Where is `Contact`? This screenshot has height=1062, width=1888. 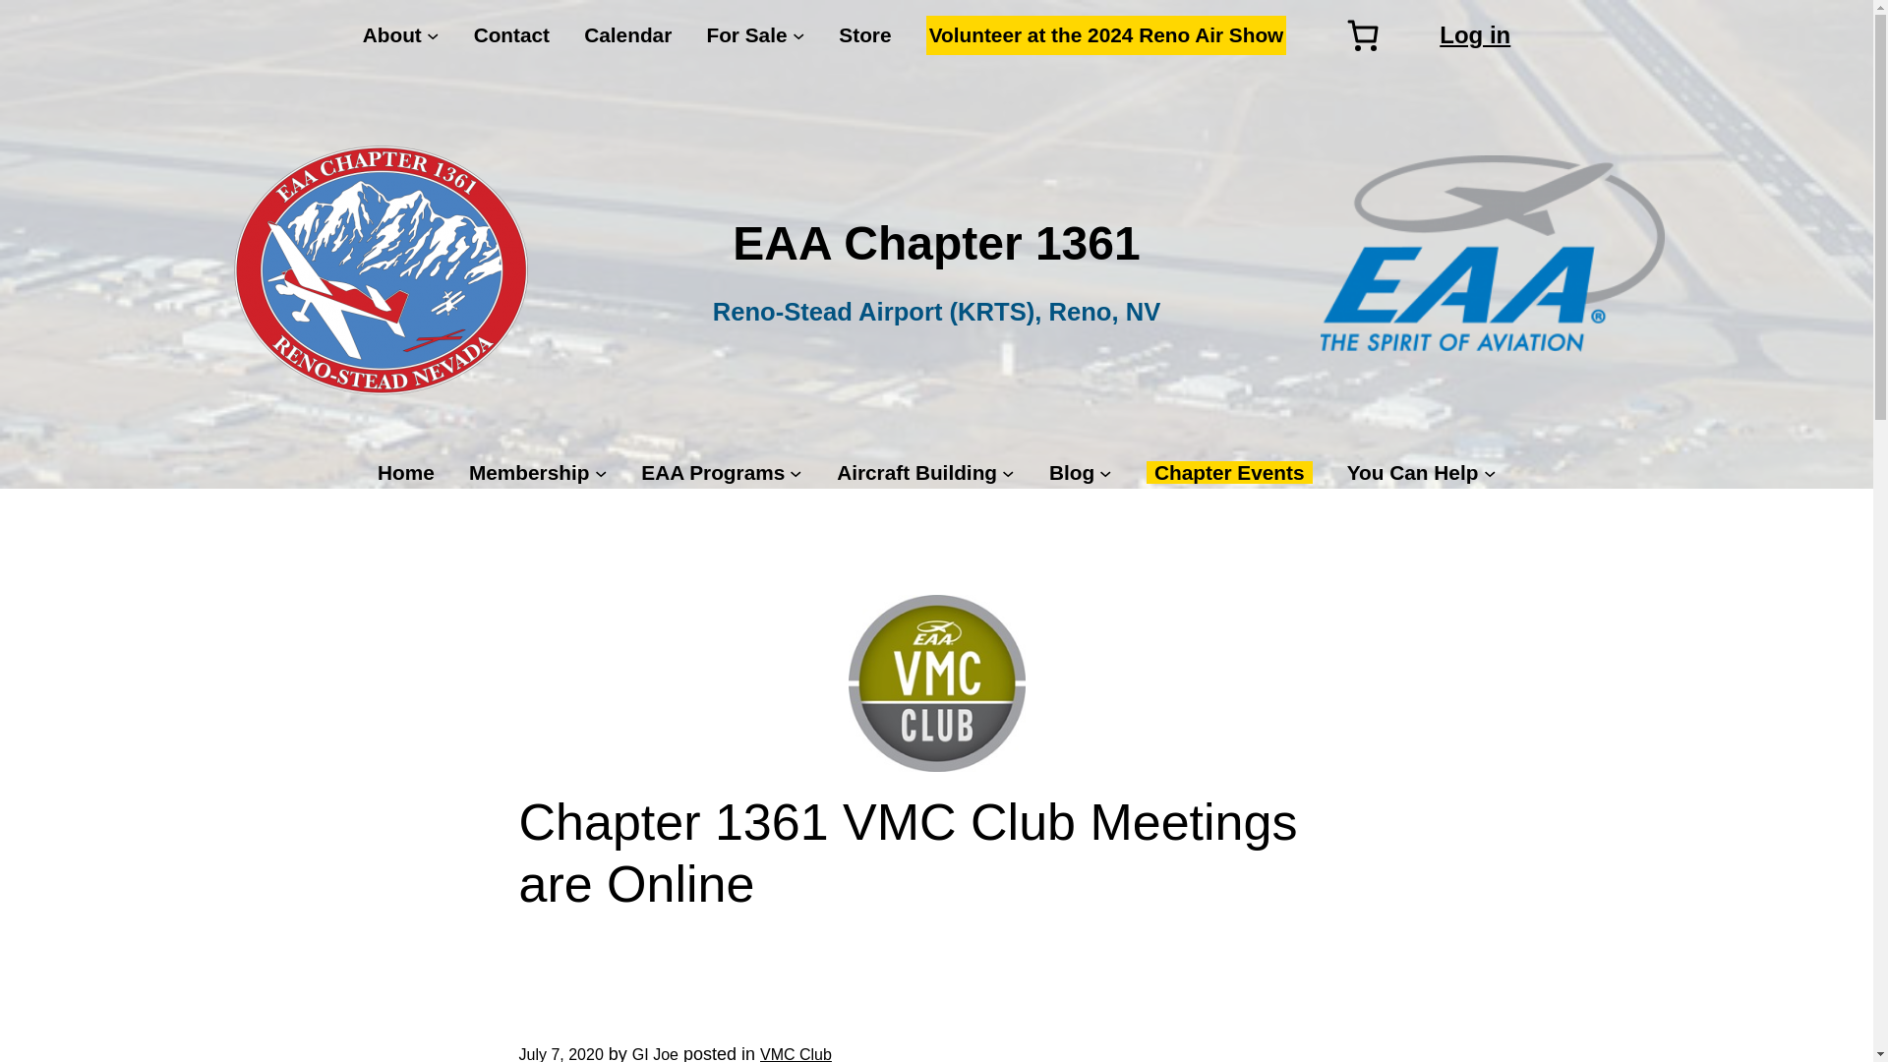 Contact is located at coordinates (511, 34).